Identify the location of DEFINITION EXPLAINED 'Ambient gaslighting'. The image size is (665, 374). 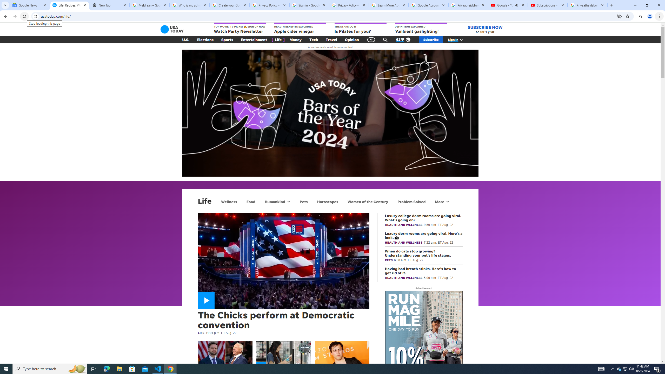
(421, 28).